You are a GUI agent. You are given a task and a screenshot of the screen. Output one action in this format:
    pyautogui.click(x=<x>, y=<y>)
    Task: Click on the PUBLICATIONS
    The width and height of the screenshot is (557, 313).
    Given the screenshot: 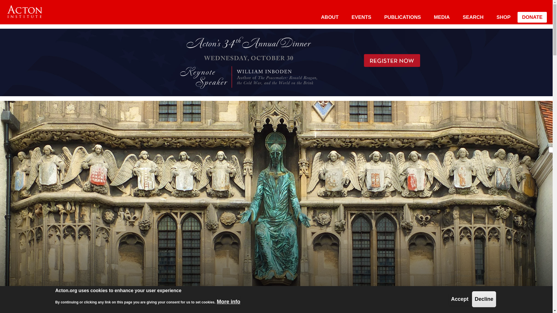 What is the action you would take?
    pyautogui.click(x=403, y=17)
    